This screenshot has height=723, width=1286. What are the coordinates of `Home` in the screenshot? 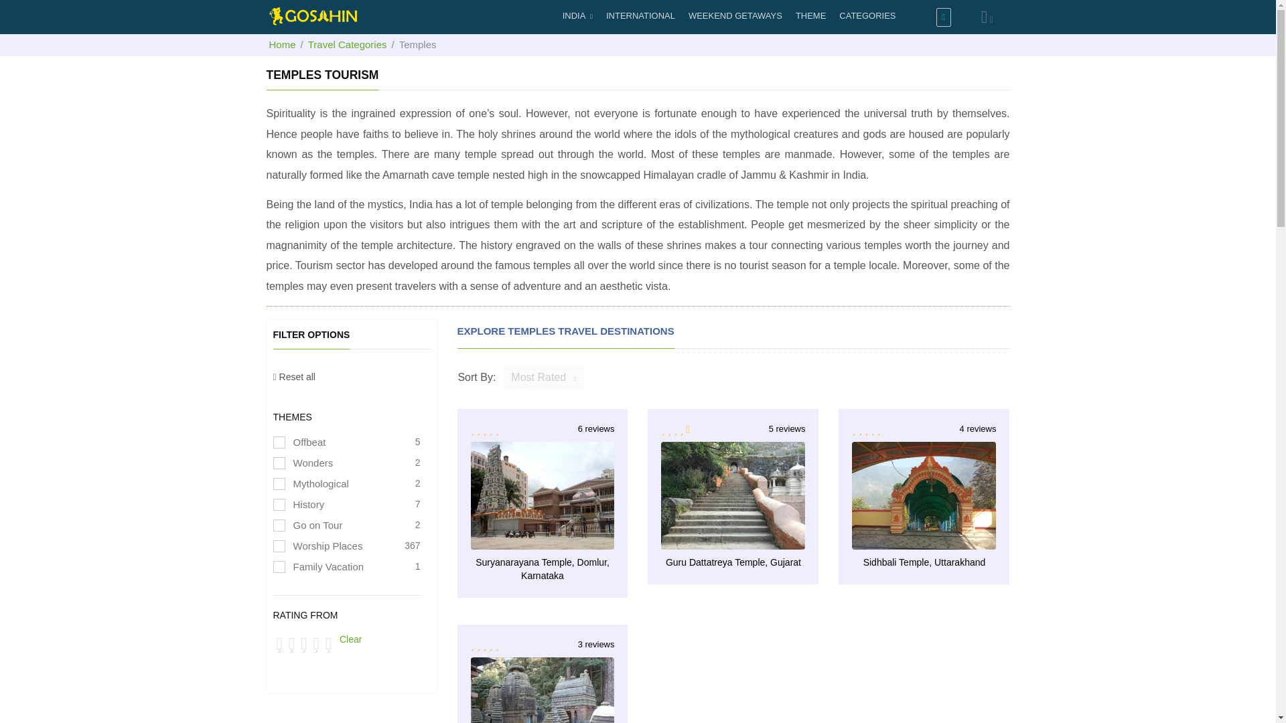 It's located at (867, 16).